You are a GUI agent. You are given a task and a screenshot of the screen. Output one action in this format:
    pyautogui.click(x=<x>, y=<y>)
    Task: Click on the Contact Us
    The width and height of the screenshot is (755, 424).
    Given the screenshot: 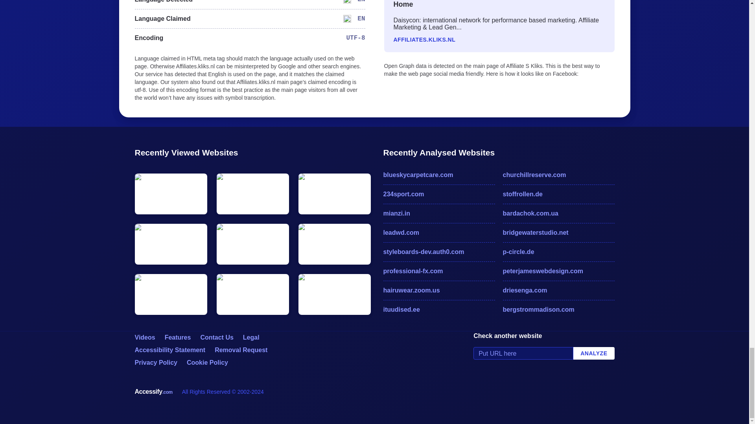 What is the action you would take?
    pyautogui.click(x=216, y=338)
    